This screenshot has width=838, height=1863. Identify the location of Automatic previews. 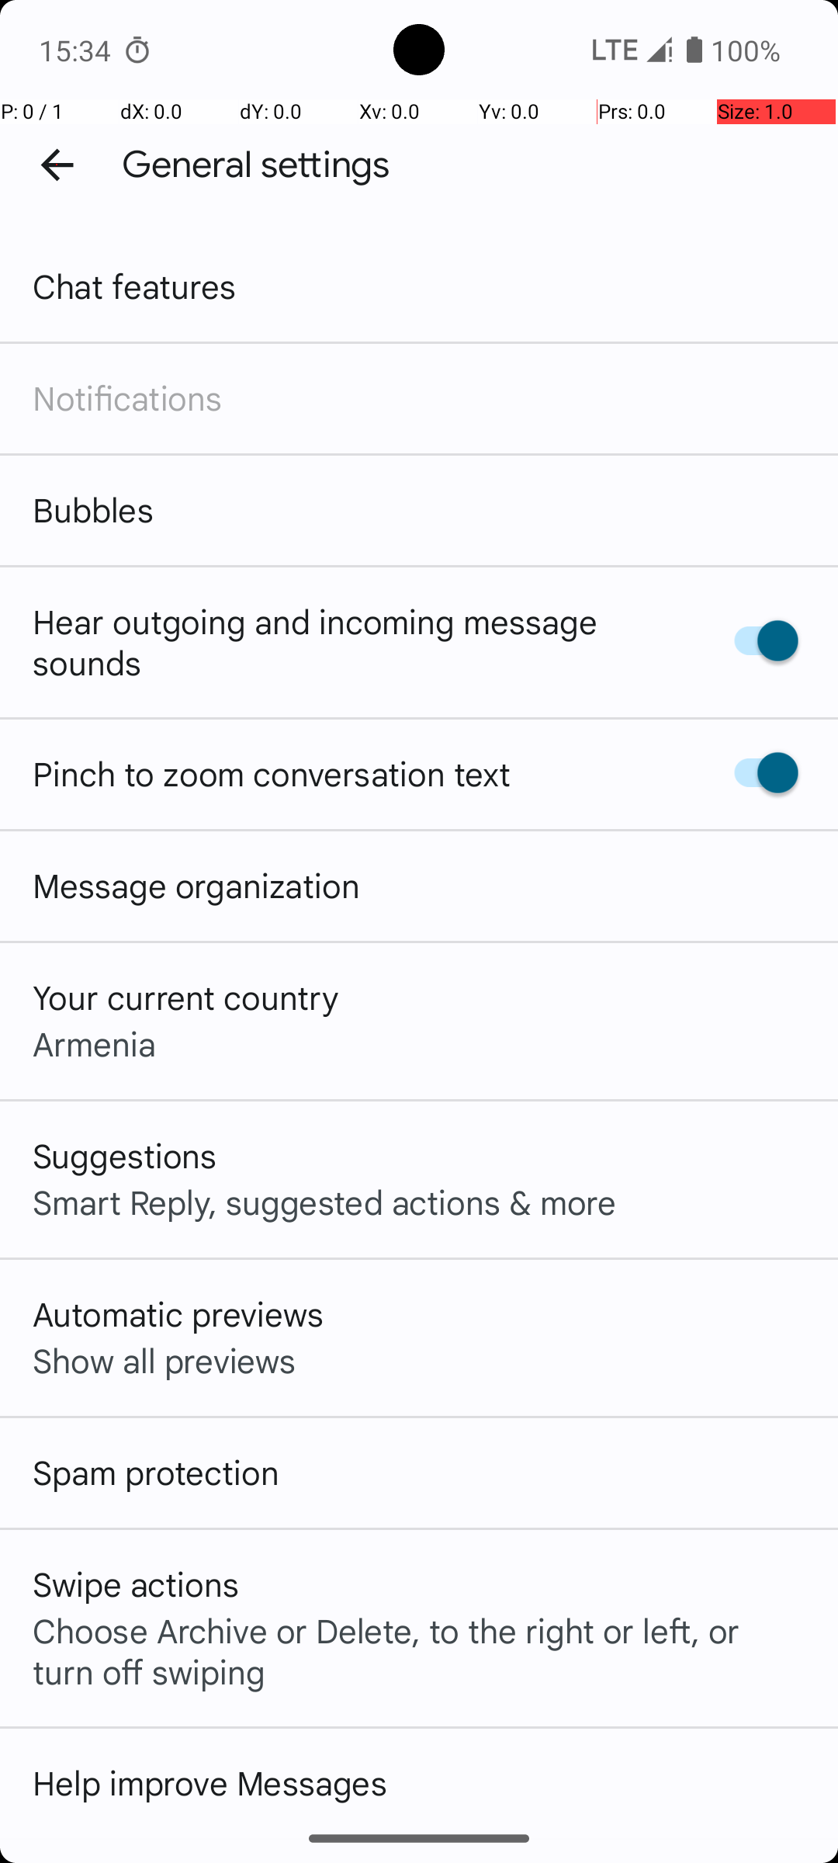
(178, 1313).